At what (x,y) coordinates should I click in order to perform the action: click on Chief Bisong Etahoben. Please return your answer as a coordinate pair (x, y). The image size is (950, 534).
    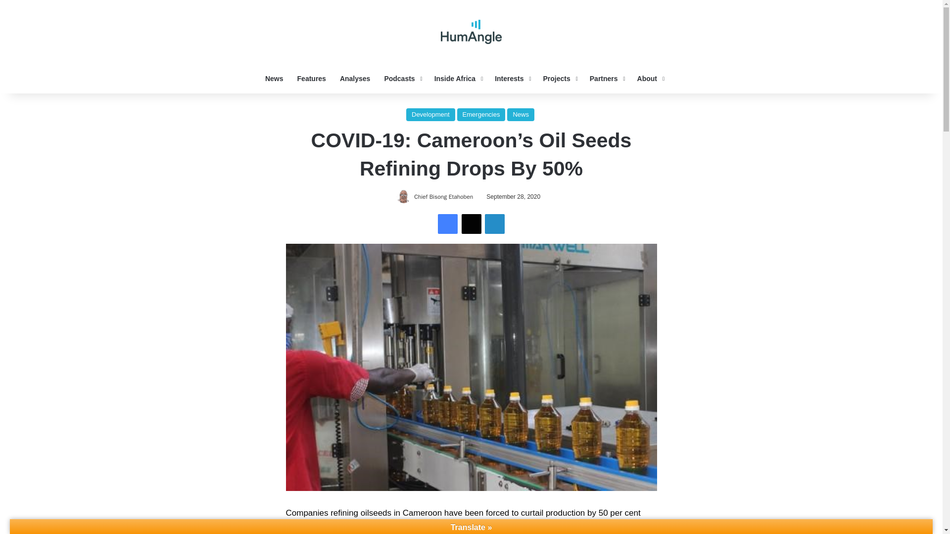
    Looking at the image, I should click on (443, 197).